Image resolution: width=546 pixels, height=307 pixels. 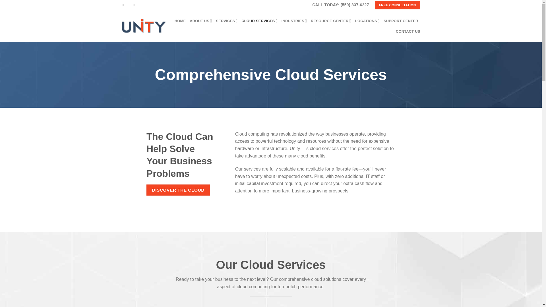 What do you see at coordinates (180, 21) in the screenshot?
I see `HOME` at bounding box center [180, 21].